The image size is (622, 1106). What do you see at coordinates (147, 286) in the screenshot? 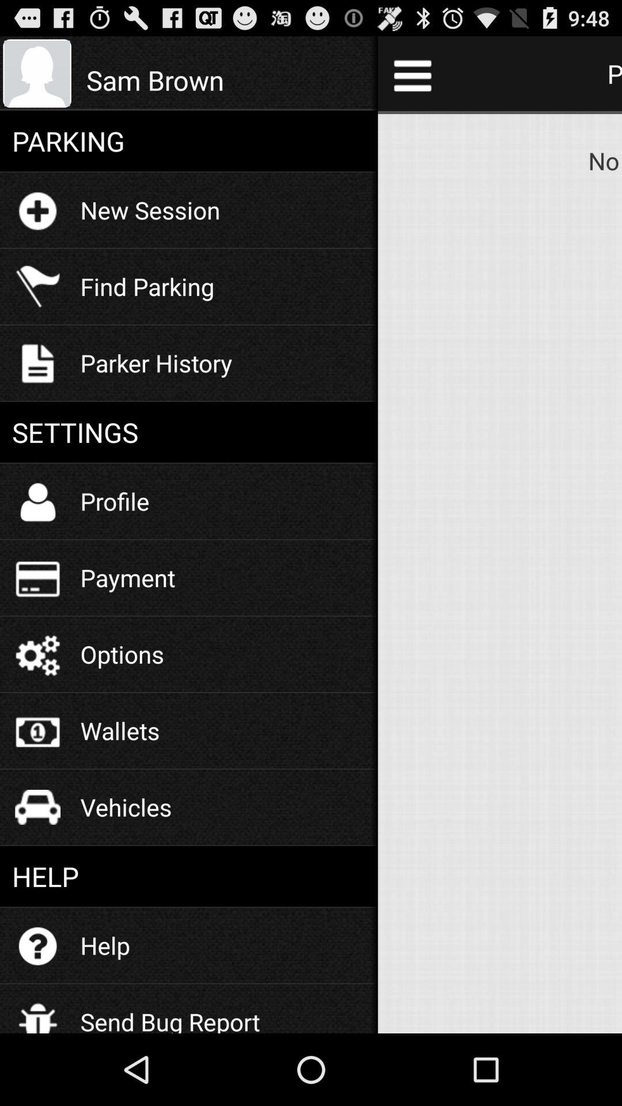
I see `turn off the find parking icon` at bounding box center [147, 286].